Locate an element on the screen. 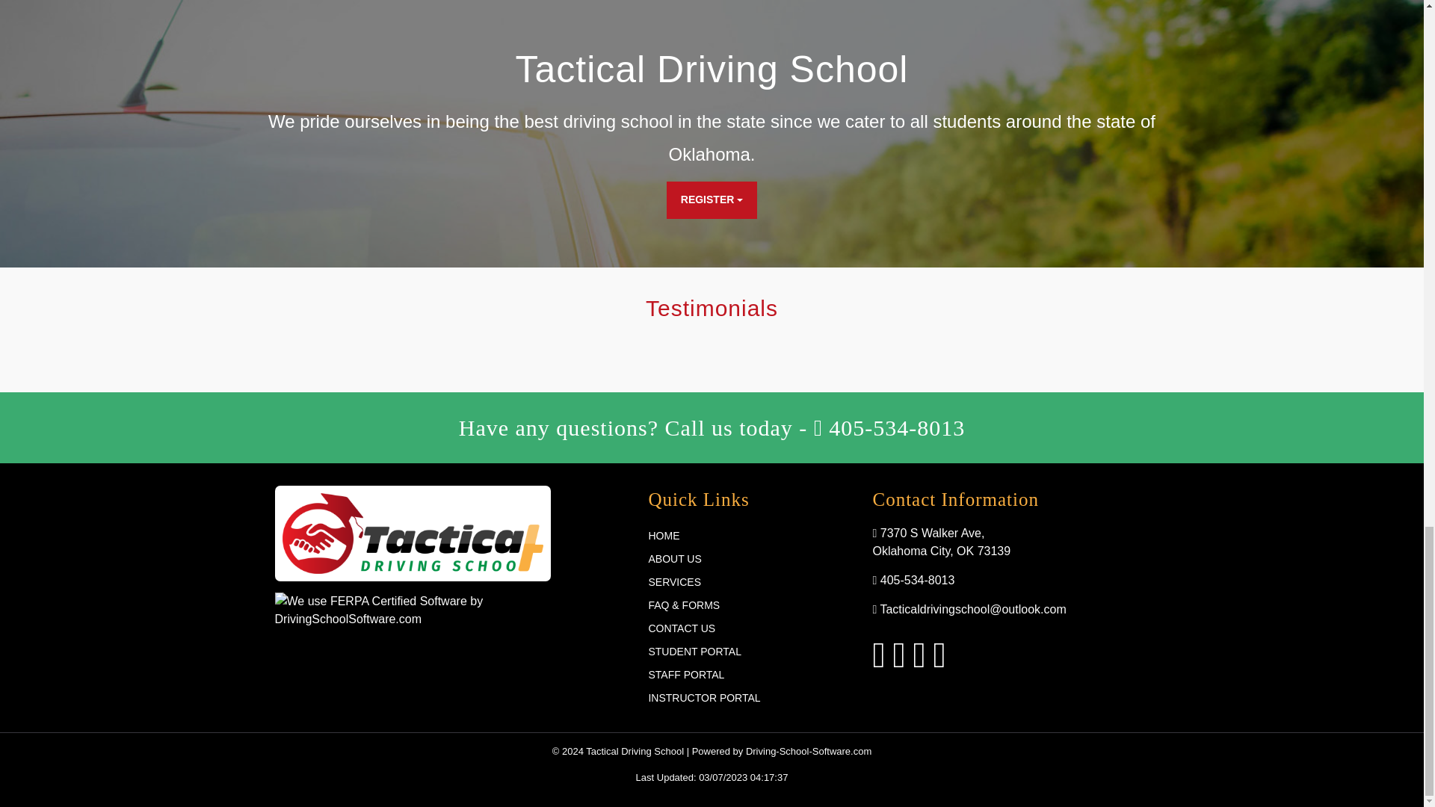 This screenshot has height=807, width=1435. REGISTER is located at coordinates (712, 200).